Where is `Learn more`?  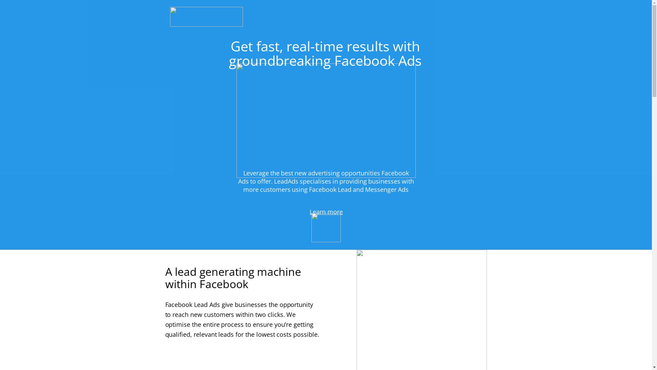 Learn more is located at coordinates (326, 212).